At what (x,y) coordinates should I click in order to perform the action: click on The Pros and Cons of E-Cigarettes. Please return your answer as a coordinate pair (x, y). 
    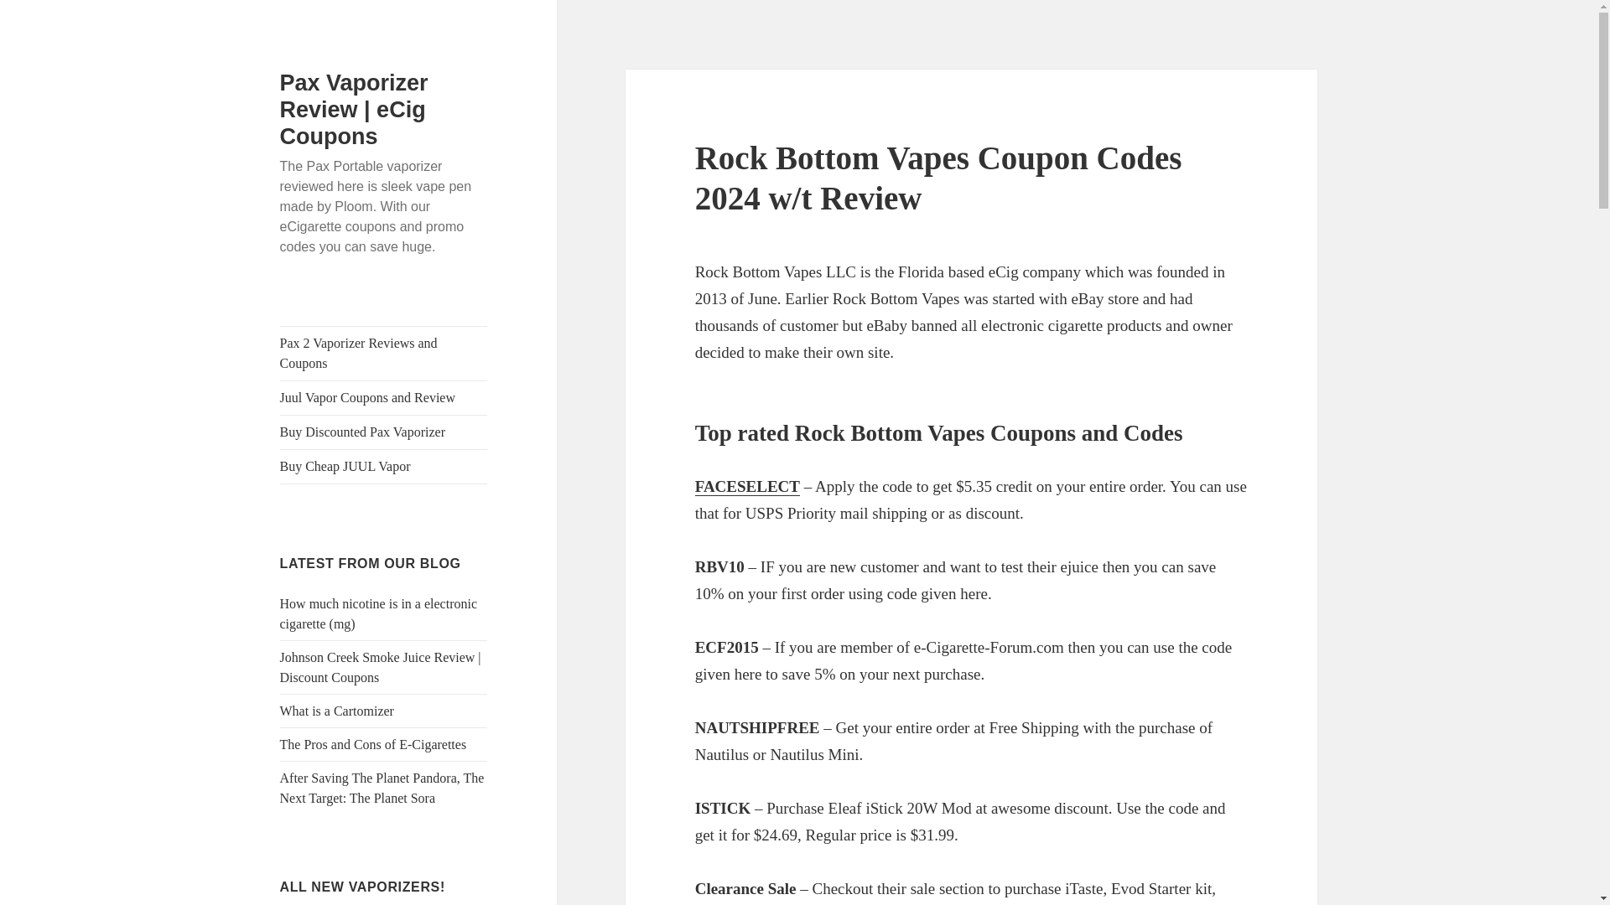
    Looking at the image, I should click on (373, 744).